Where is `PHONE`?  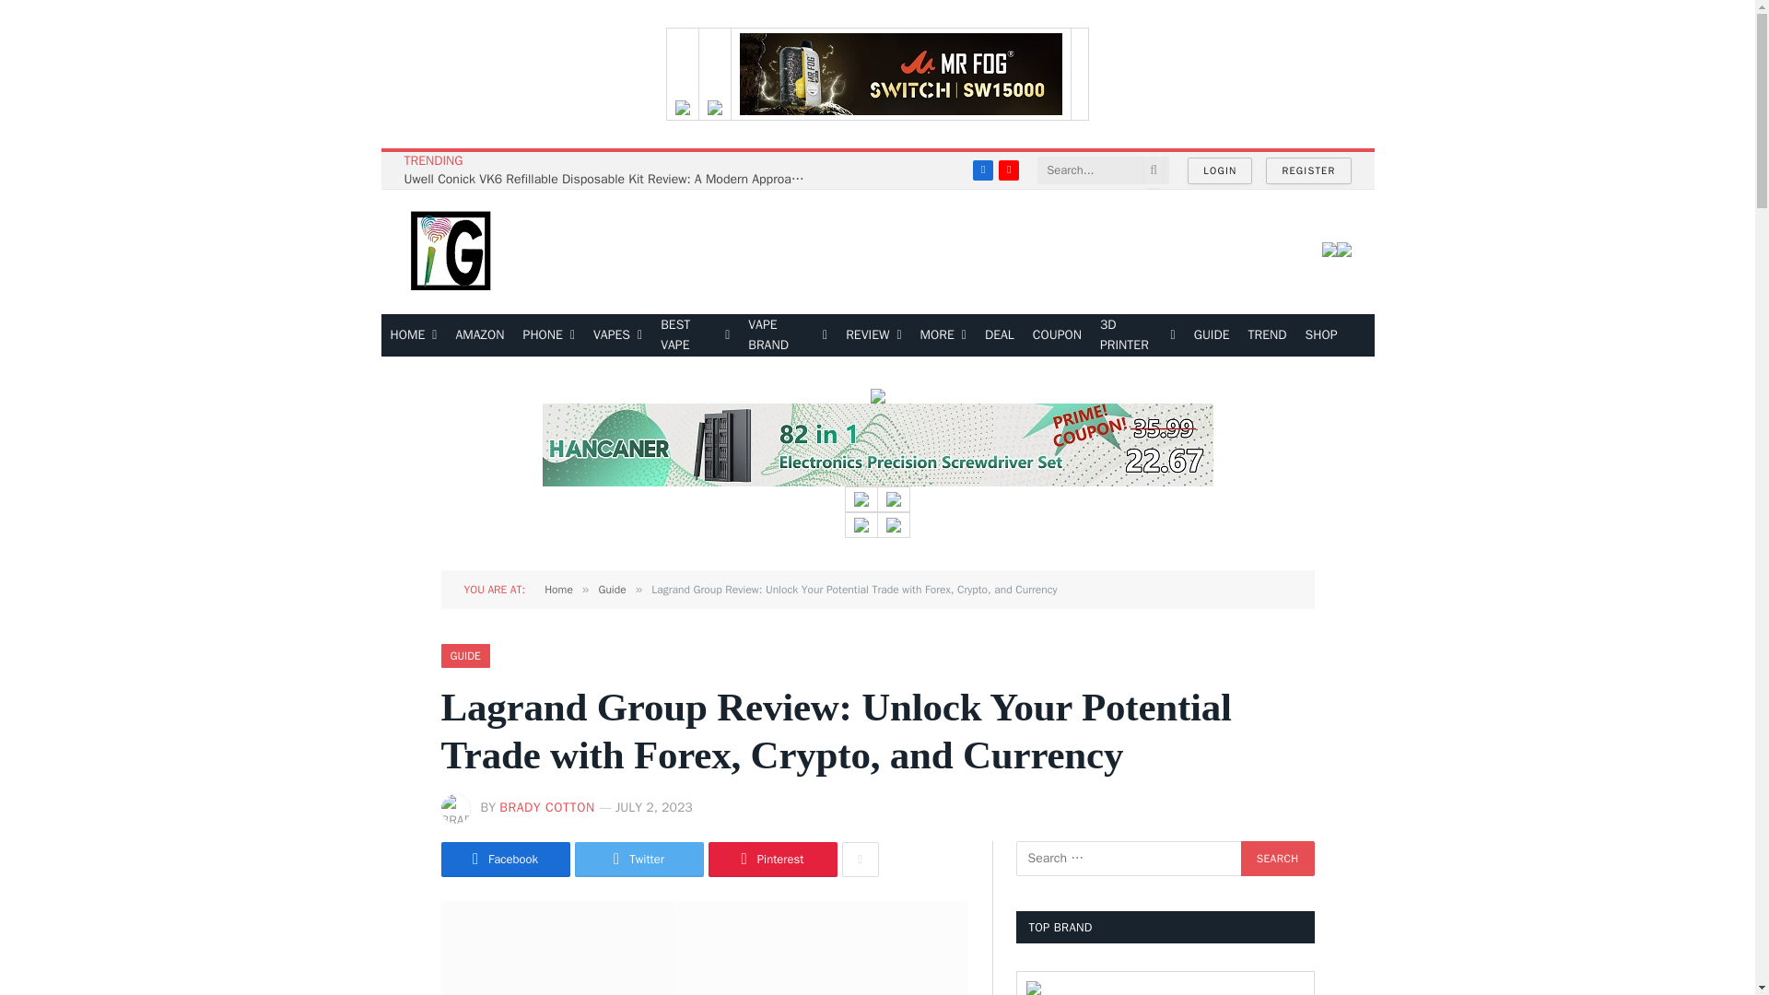 PHONE is located at coordinates (549, 335).